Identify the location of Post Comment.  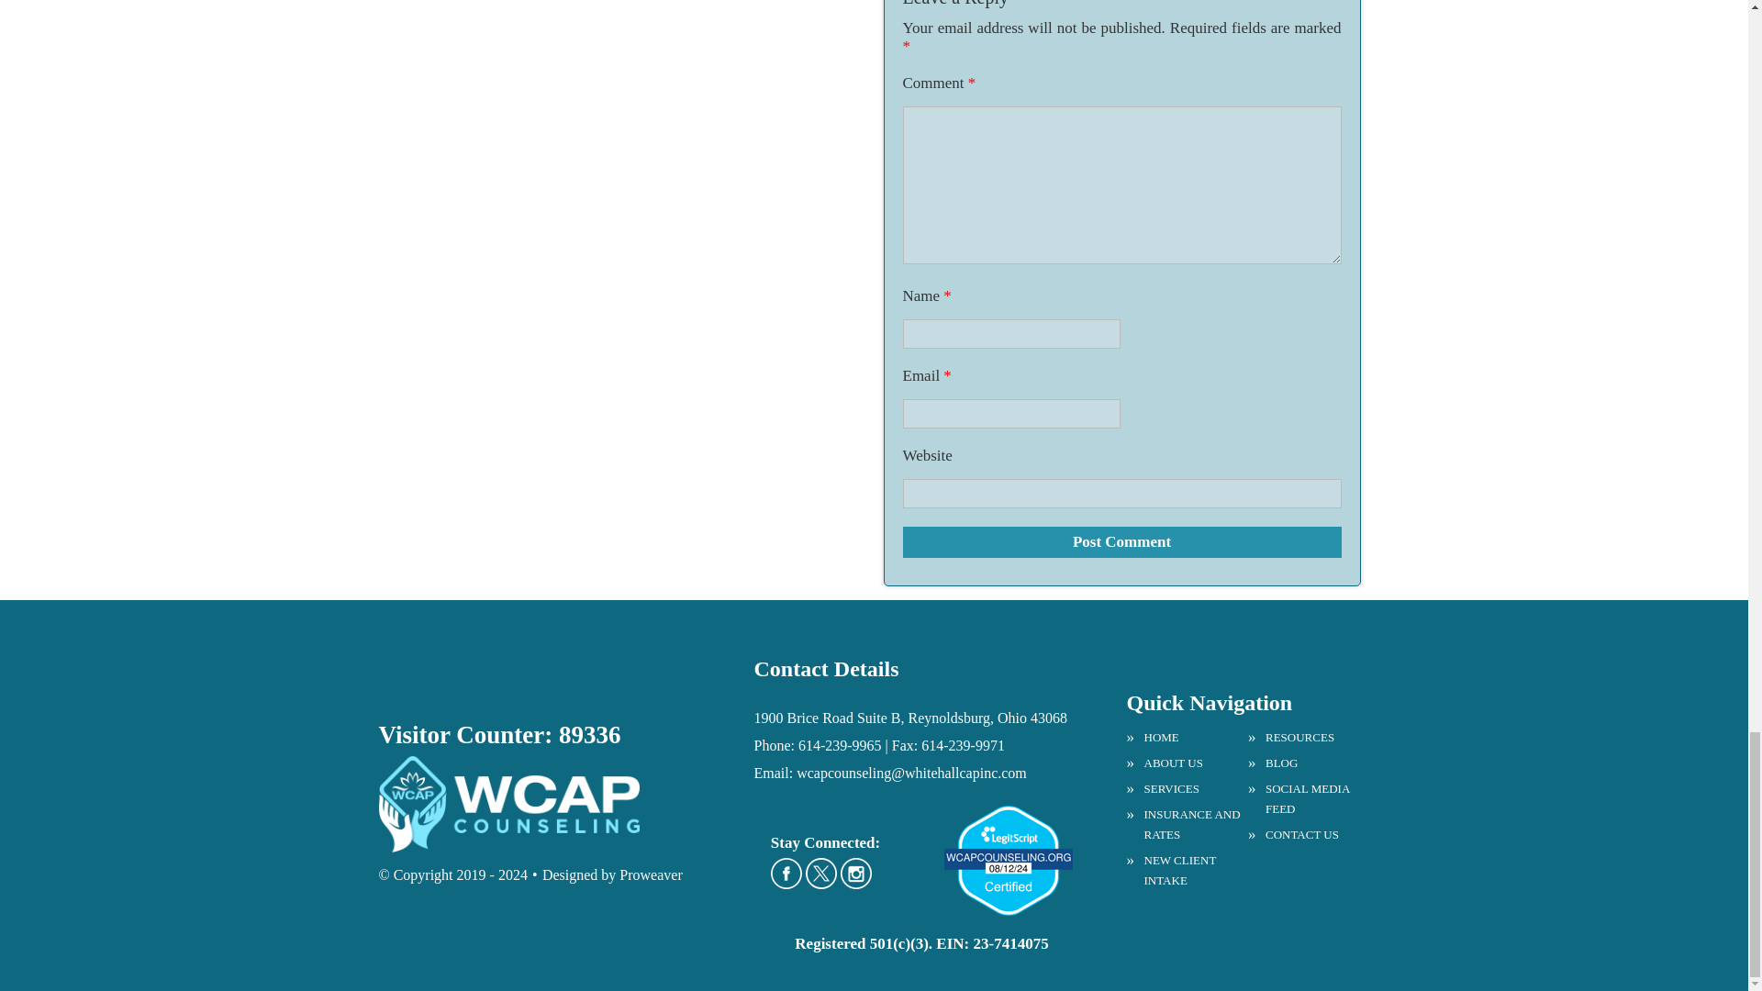
(1121, 541).